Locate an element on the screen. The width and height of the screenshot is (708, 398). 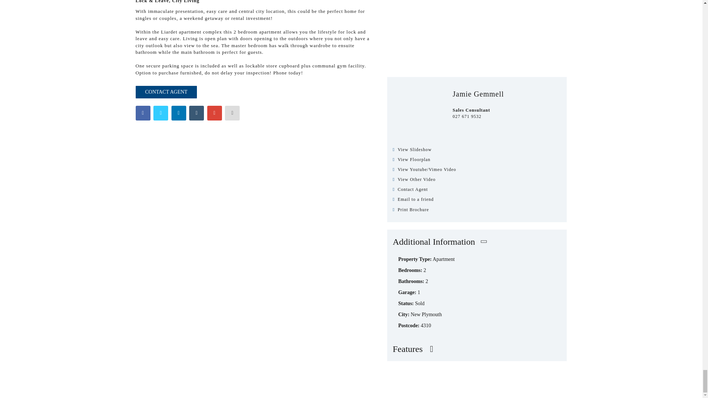
Share on LinkedIn is located at coordinates (178, 113).